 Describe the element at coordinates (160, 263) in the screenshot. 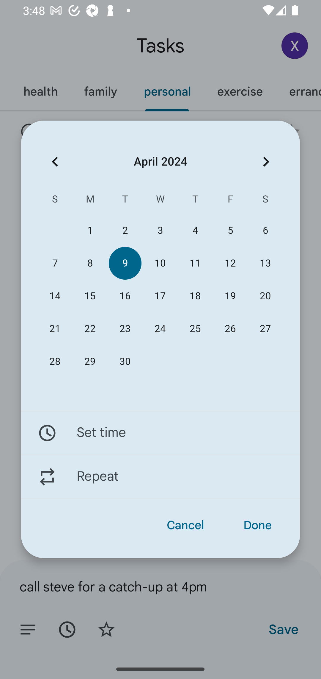

I see `10 10 April 2024` at that location.